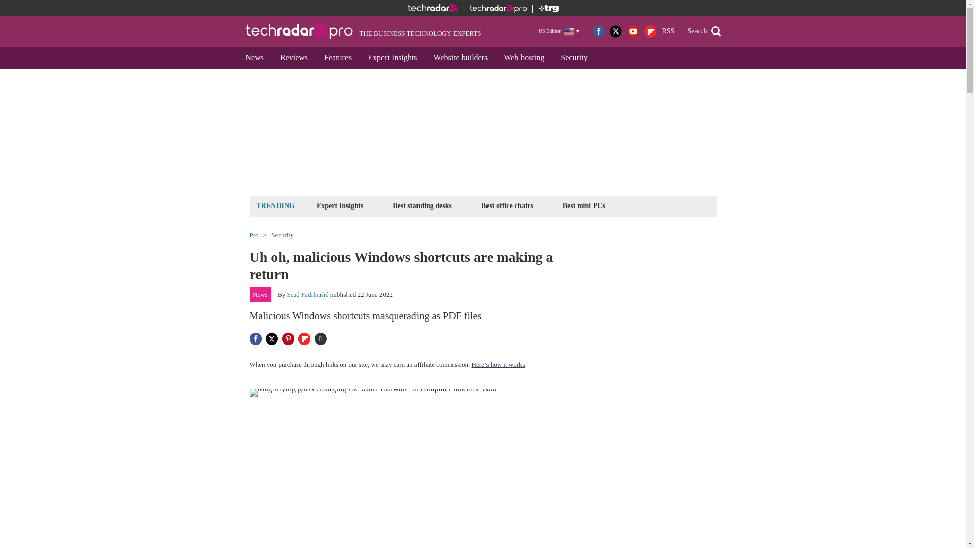  What do you see at coordinates (363, 31) in the screenshot?
I see `THE BUSINESS TECHNOLOGY EXPERTS` at bounding box center [363, 31].